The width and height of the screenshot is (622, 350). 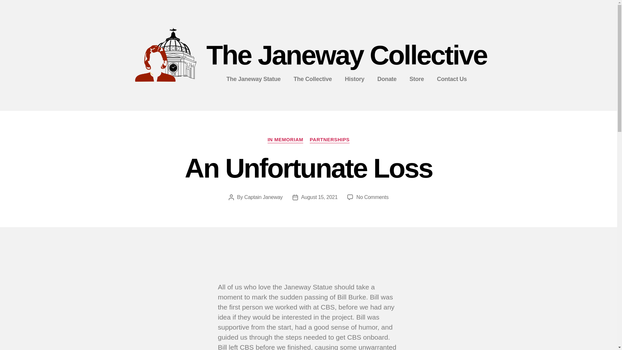 What do you see at coordinates (372, 197) in the screenshot?
I see `No Comments` at bounding box center [372, 197].